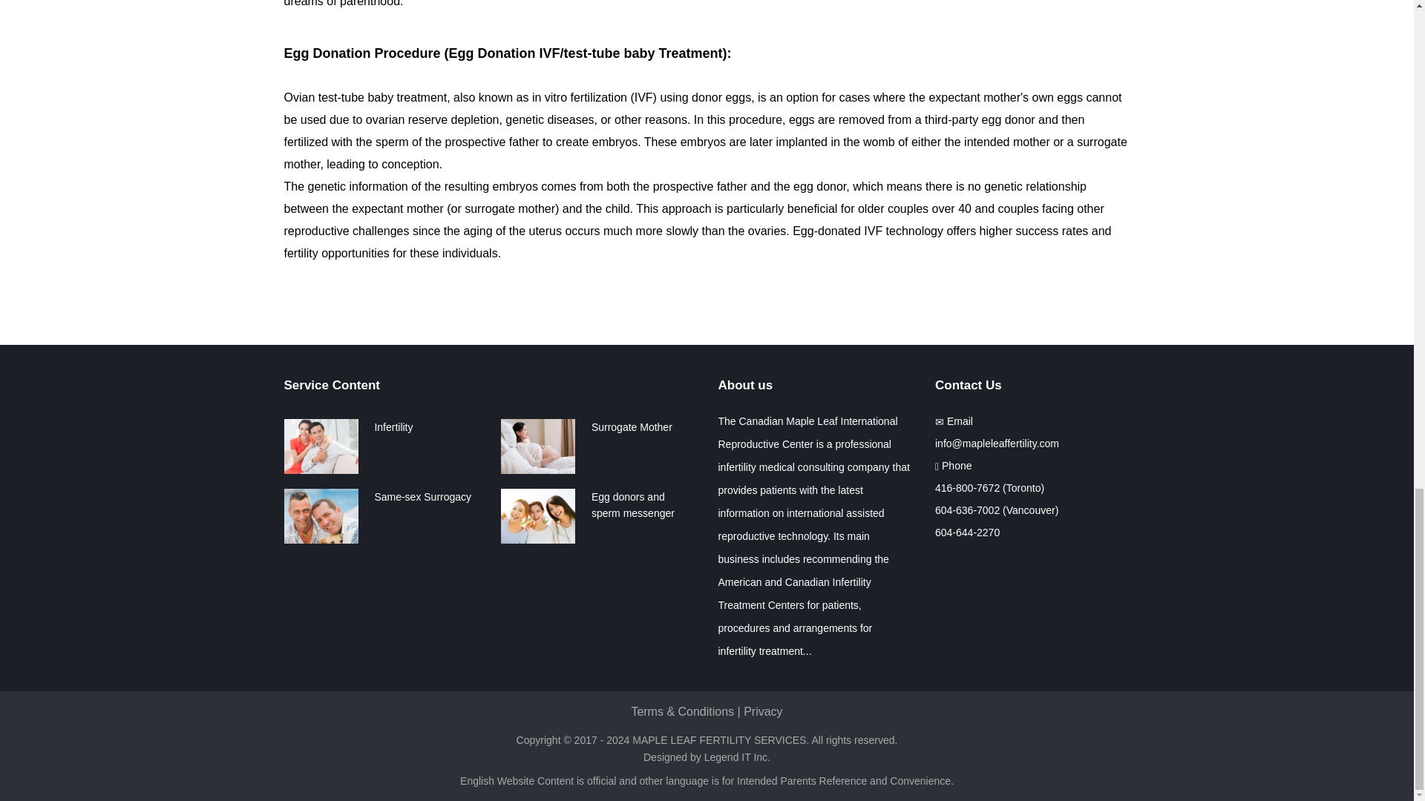 The image size is (1425, 801). Describe the element at coordinates (393, 427) in the screenshot. I see `Infertility` at that location.